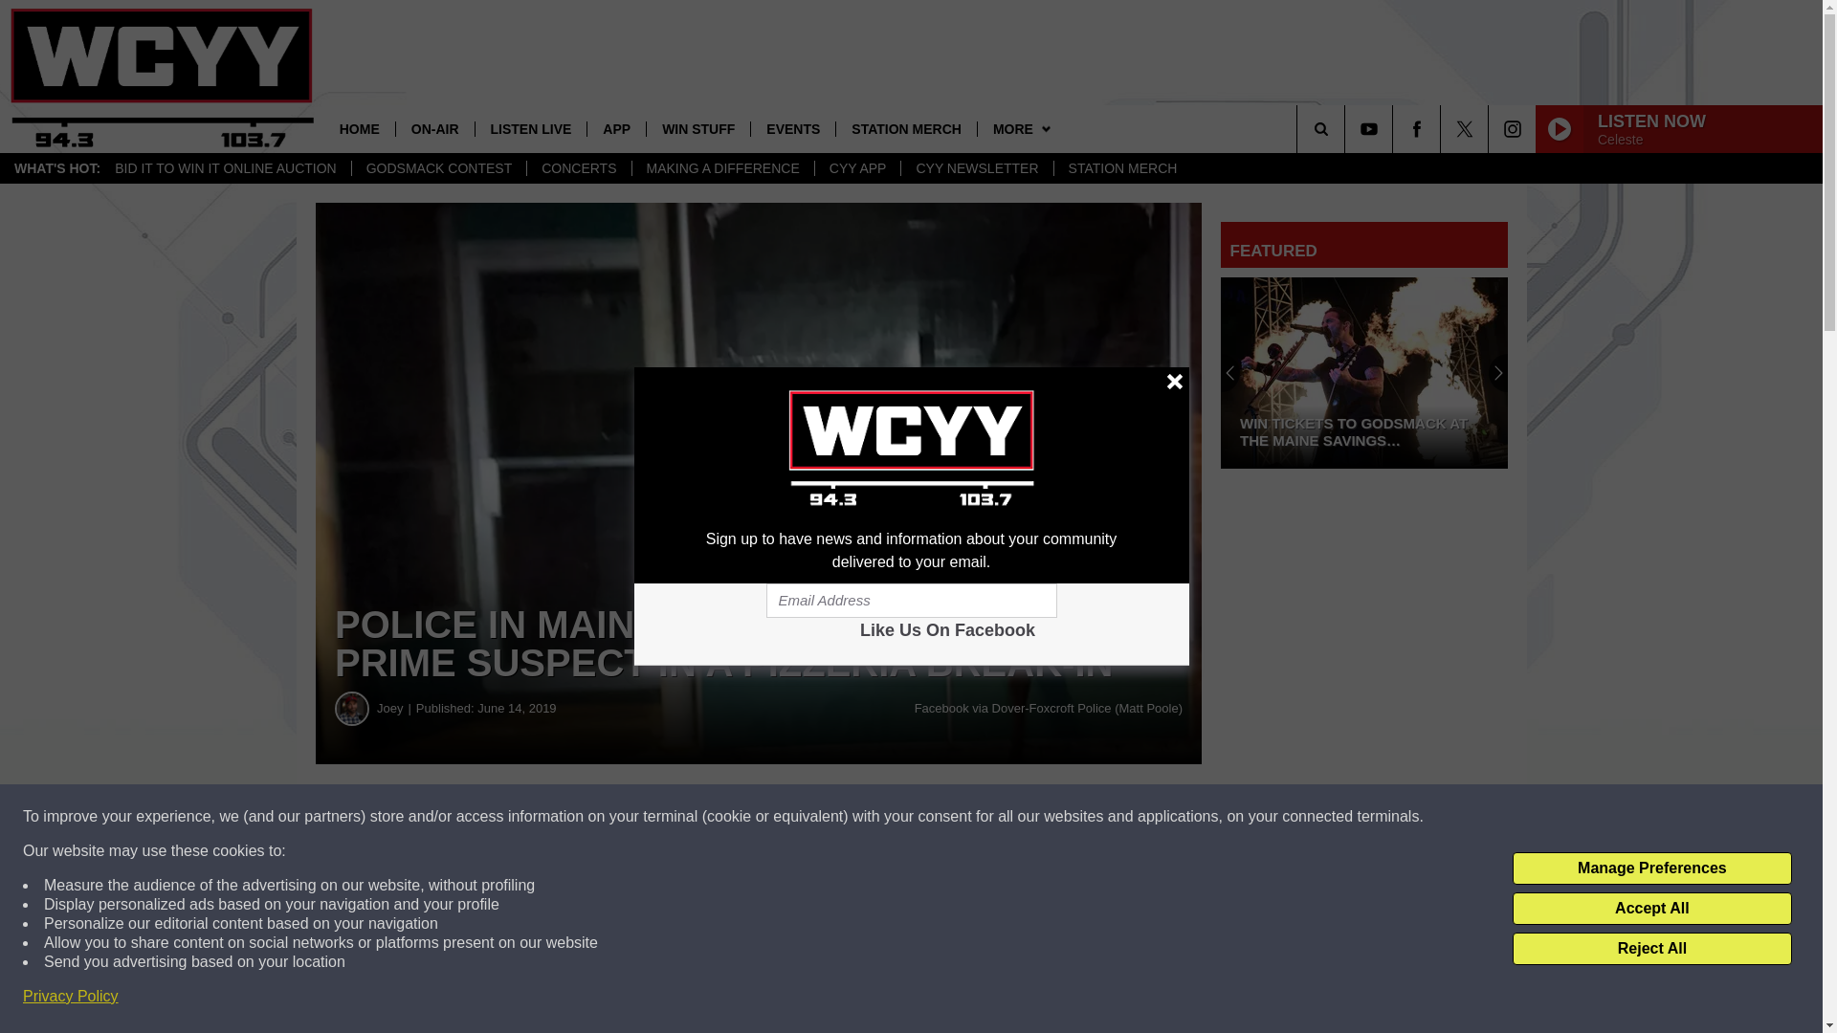 This screenshot has width=1837, height=1033. Describe the element at coordinates (1122, 168) in the screenshot. I see `STATION MERCH` at that location.